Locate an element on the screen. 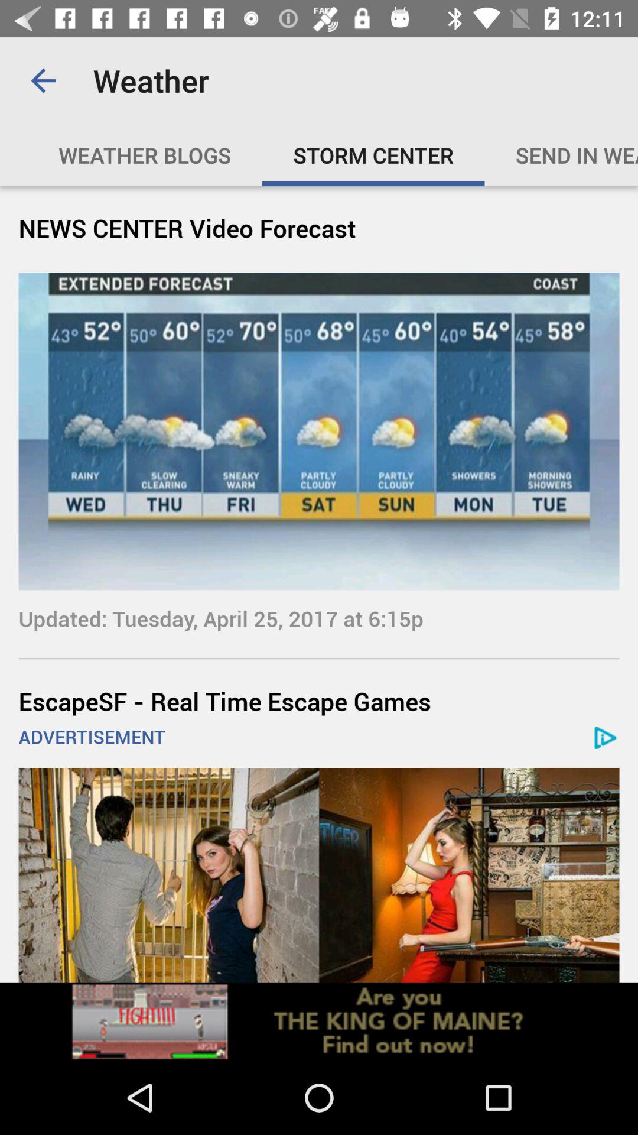  select the 2nd image on the web page is located at coordinates (319, 875).